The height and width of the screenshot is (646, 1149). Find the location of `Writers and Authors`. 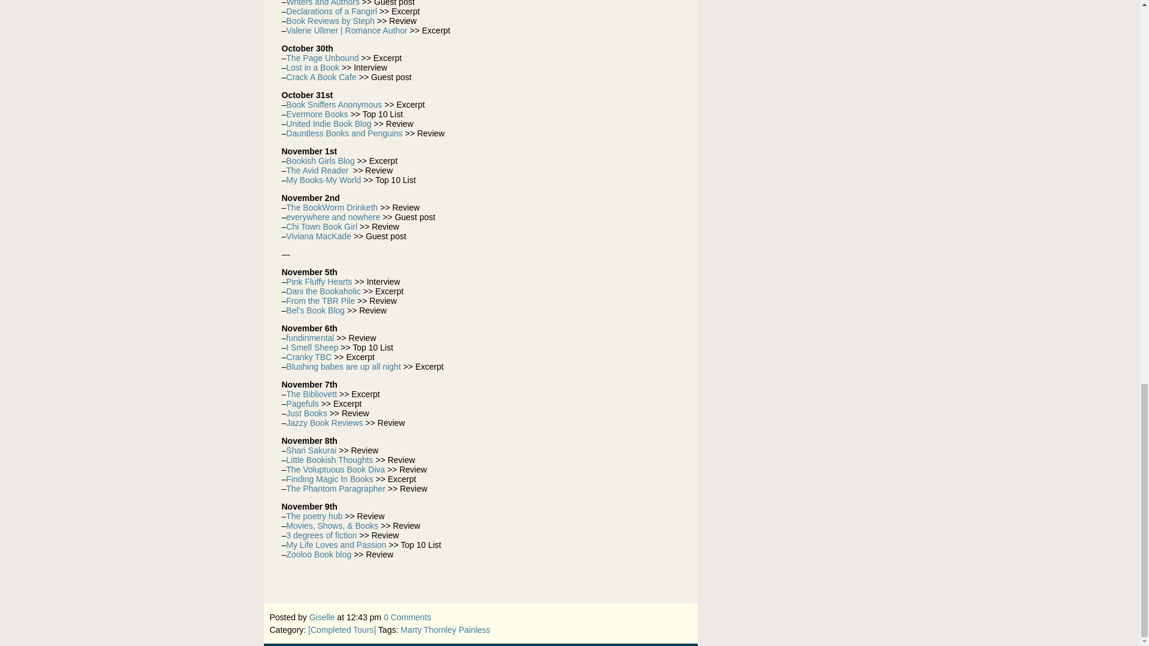

Writers and Authors is located at coordinates (323, 3).